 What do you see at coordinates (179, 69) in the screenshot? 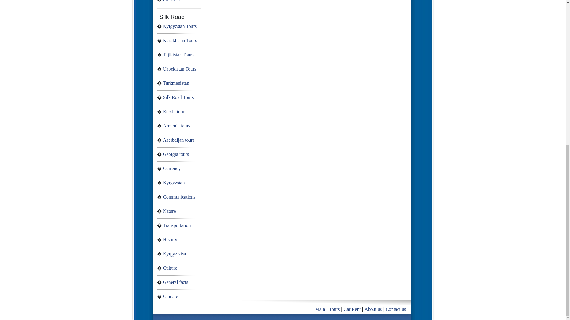
I see `Uzbekistan Tours` at bounding box center [179, 69].